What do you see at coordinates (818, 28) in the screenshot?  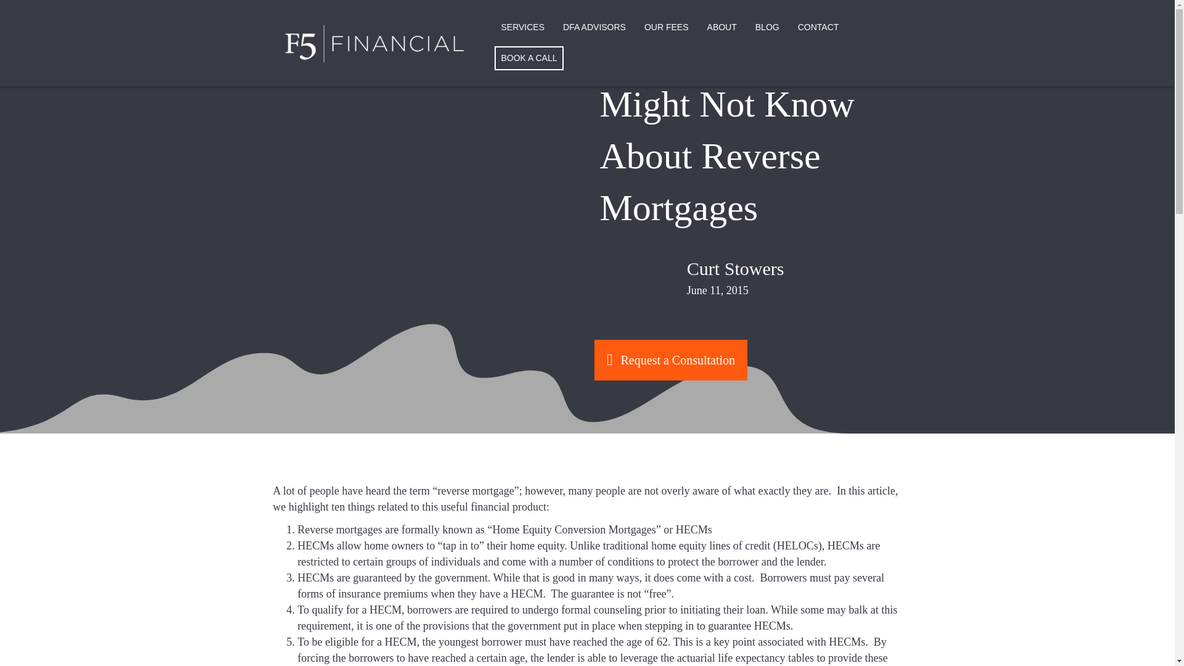 I see `CONTACT` at bounding box center [818, 28].